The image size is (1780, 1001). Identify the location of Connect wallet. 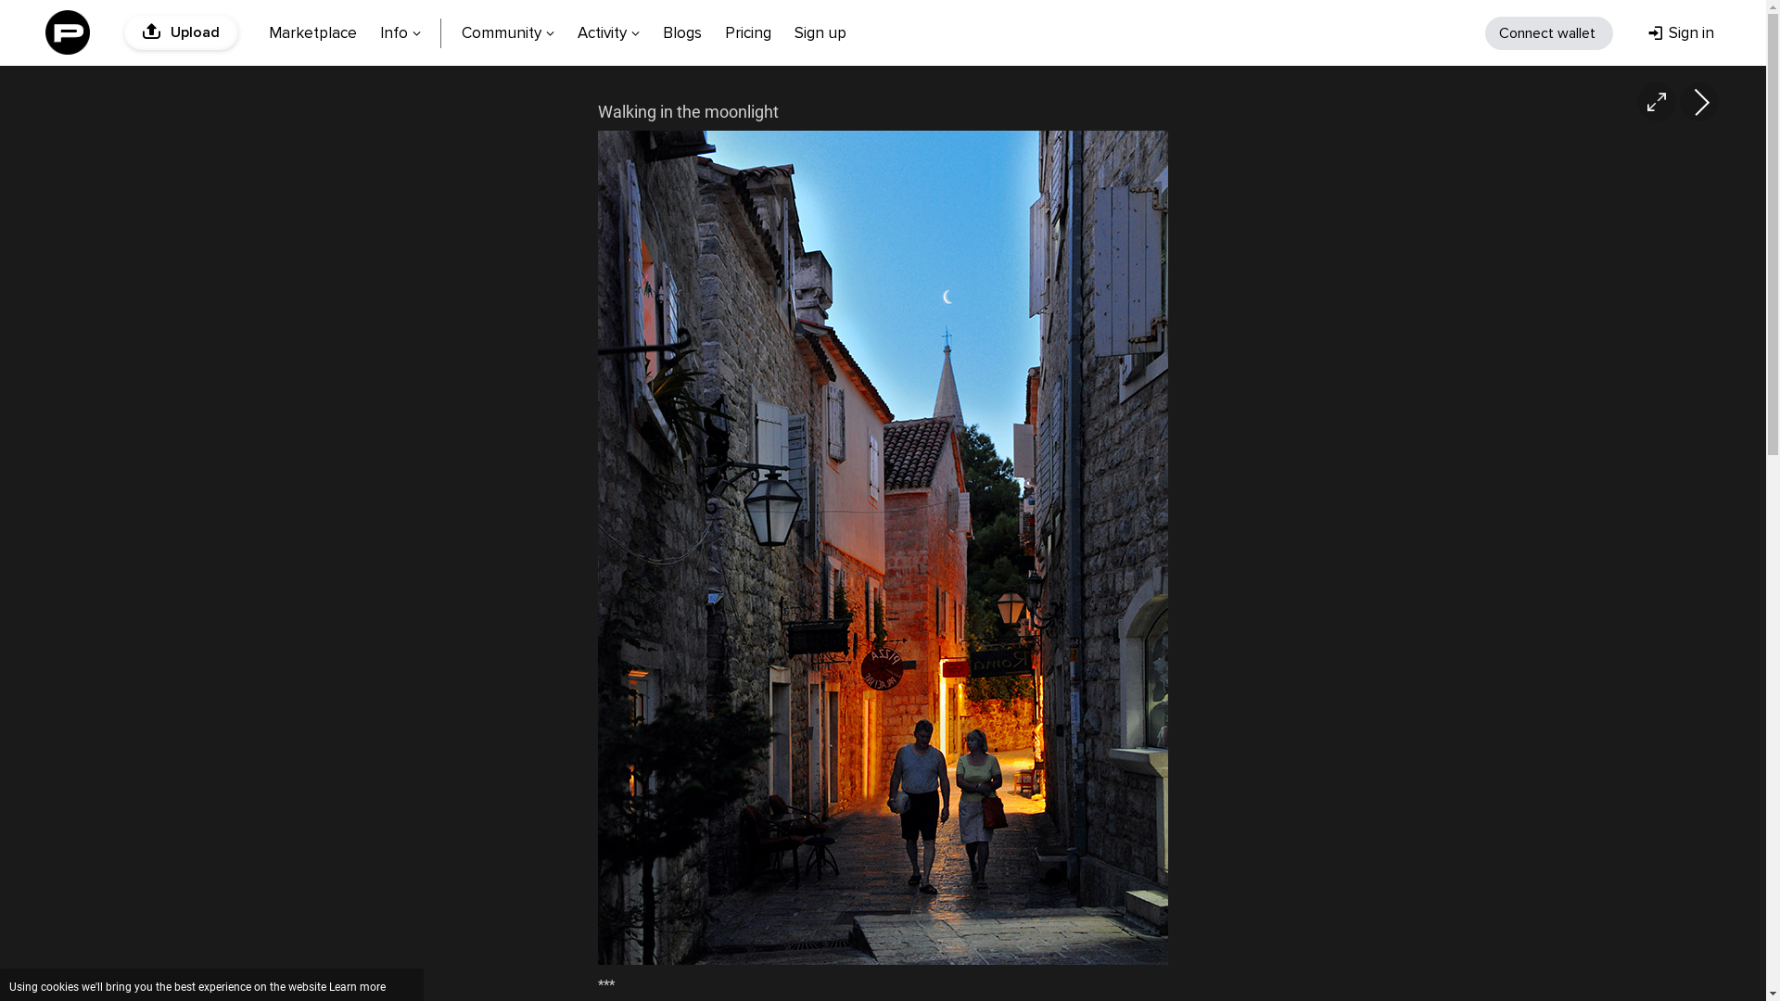
(1549, 33).